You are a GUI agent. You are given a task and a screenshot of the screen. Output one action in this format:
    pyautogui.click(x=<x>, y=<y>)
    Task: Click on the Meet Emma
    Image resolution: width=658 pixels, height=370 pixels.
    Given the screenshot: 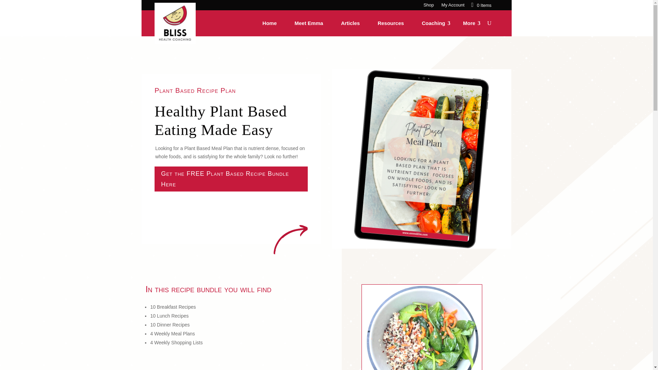 What is the action you would take?
    pyautogui.click(x=309, y=23)
    